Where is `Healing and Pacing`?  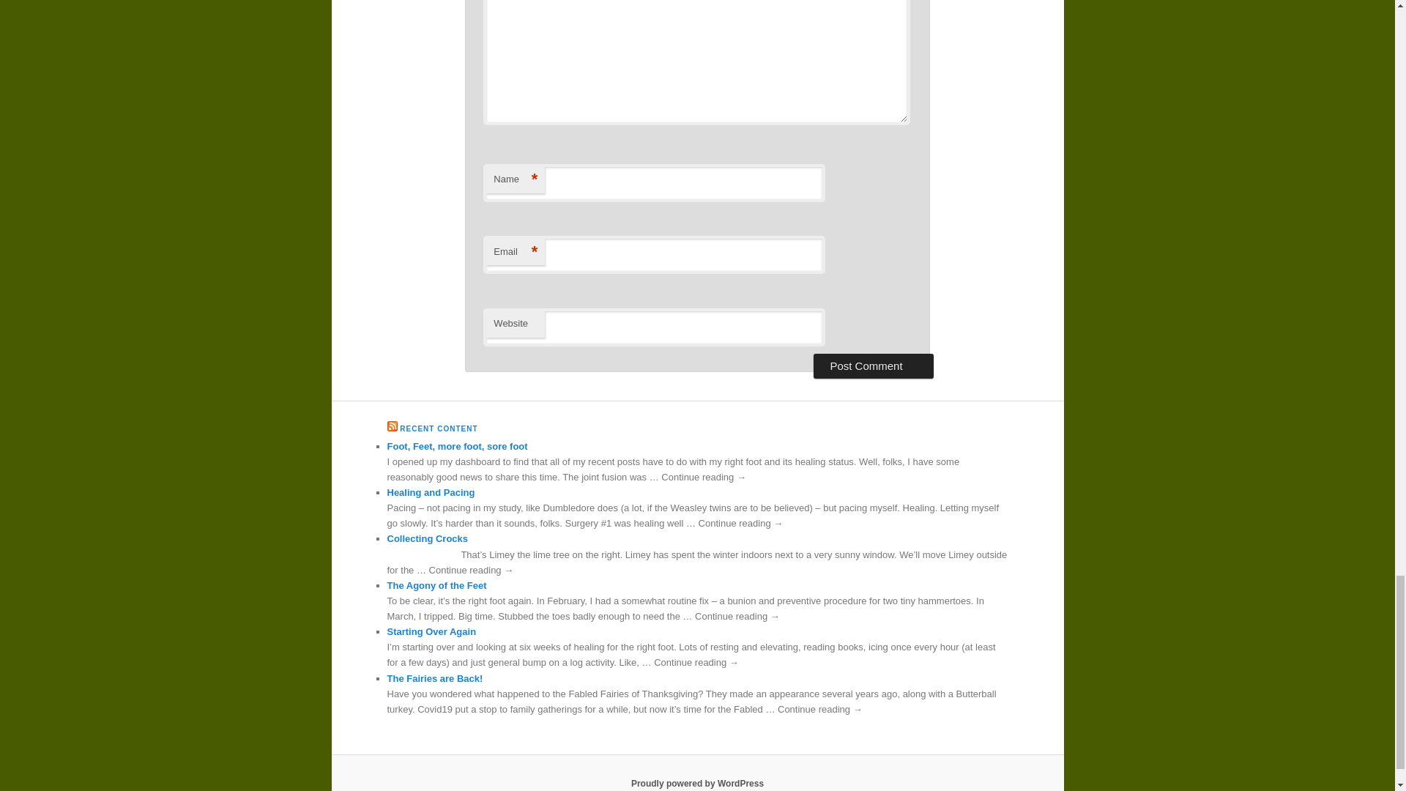
Healing and Pacing is located at coordinates (431, 492).